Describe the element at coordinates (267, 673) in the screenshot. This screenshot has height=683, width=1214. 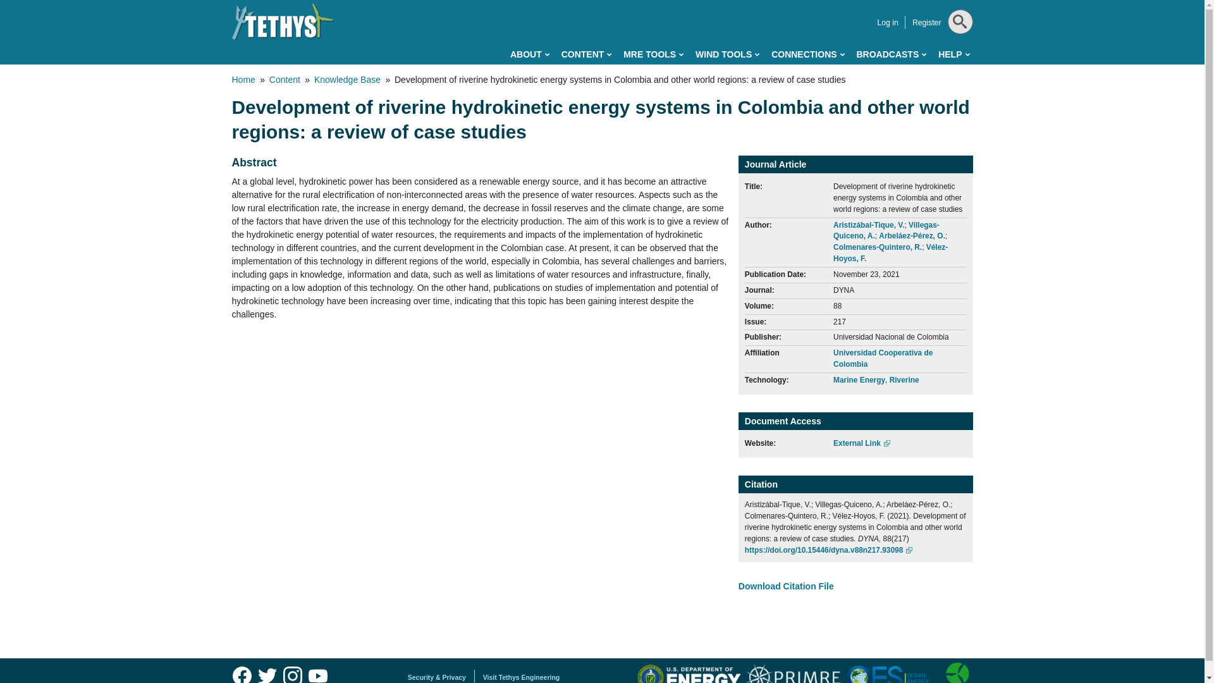
I see `Twitter logo` at that location.